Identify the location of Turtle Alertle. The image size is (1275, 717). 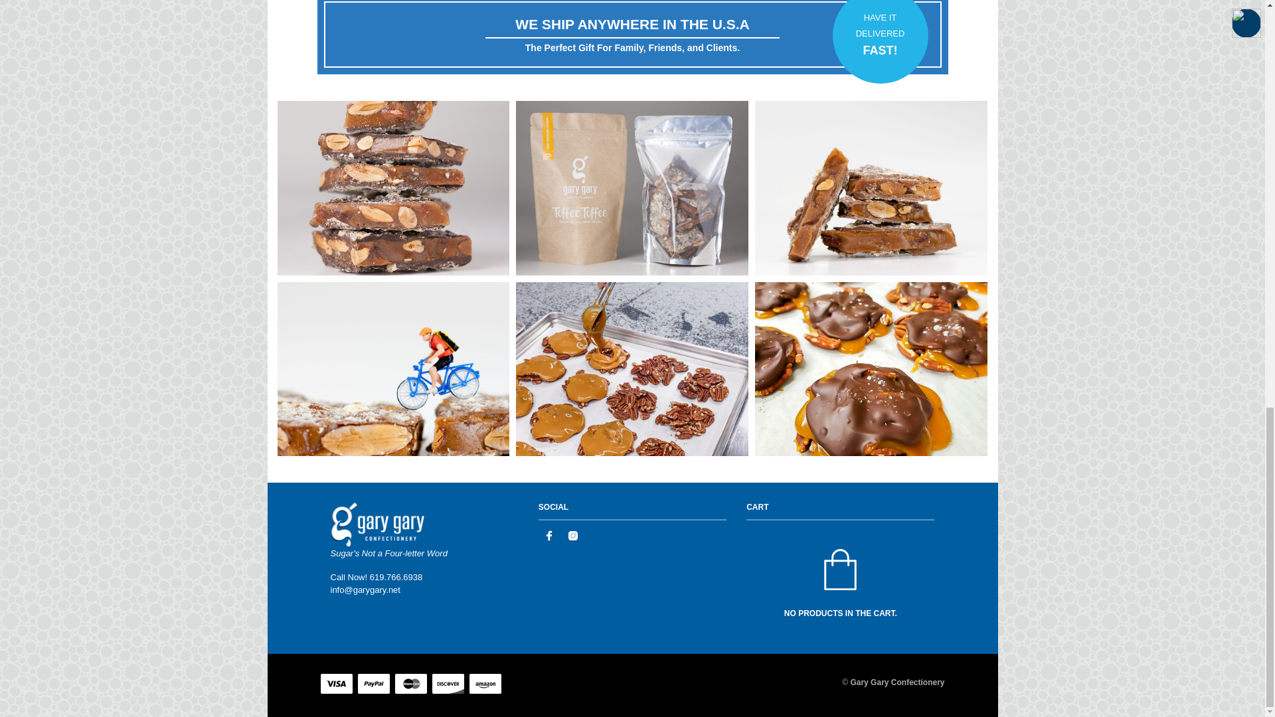
(871, 369).